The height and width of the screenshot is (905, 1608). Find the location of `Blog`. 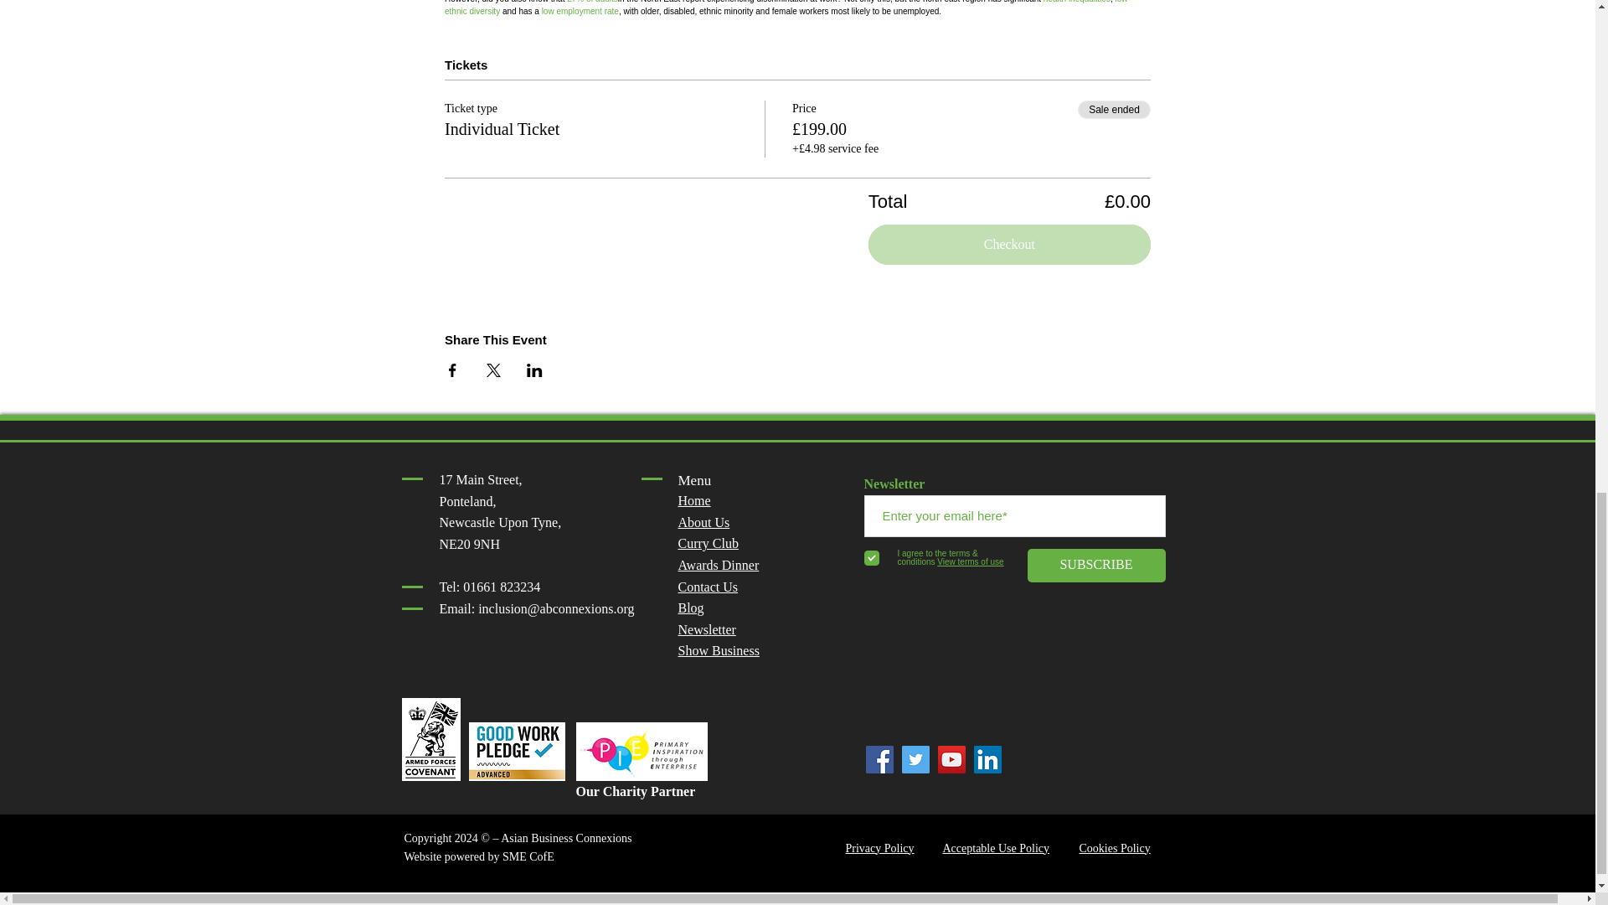

Blog is located at coordinates (691, 608).